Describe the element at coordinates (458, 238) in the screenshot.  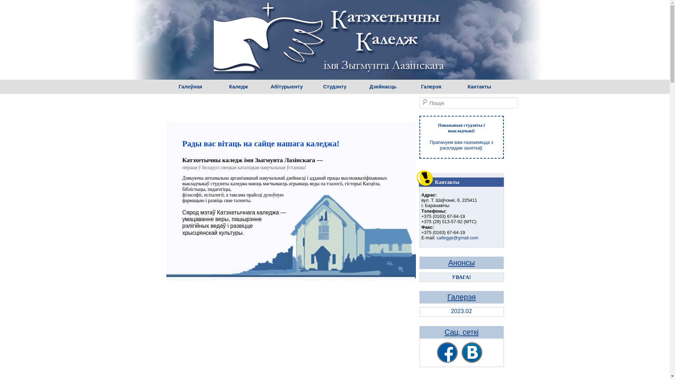
I see `callegge@gmail.com` at that location.